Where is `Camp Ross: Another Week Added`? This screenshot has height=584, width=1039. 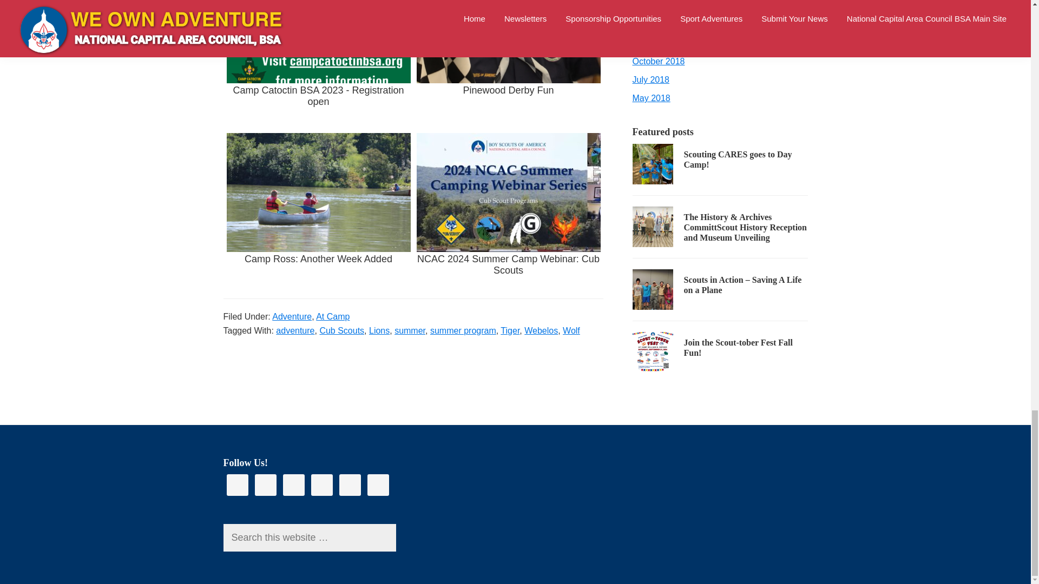
Camp Ross: Another Week Added is located at coordinates (318, 212).